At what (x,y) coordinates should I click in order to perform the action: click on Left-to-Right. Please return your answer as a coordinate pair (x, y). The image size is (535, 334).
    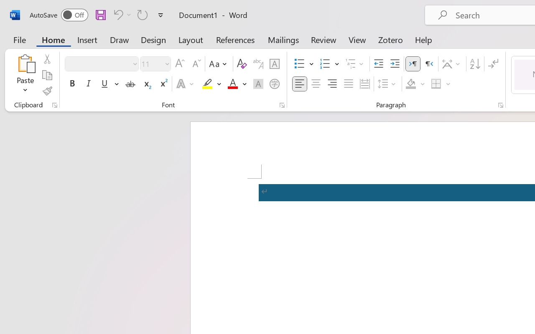
    Looking at the image, I should click on (413, 64).